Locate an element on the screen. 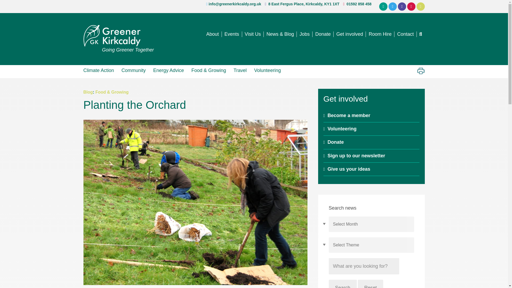  Climate Action is located at coordinates (100, 70).